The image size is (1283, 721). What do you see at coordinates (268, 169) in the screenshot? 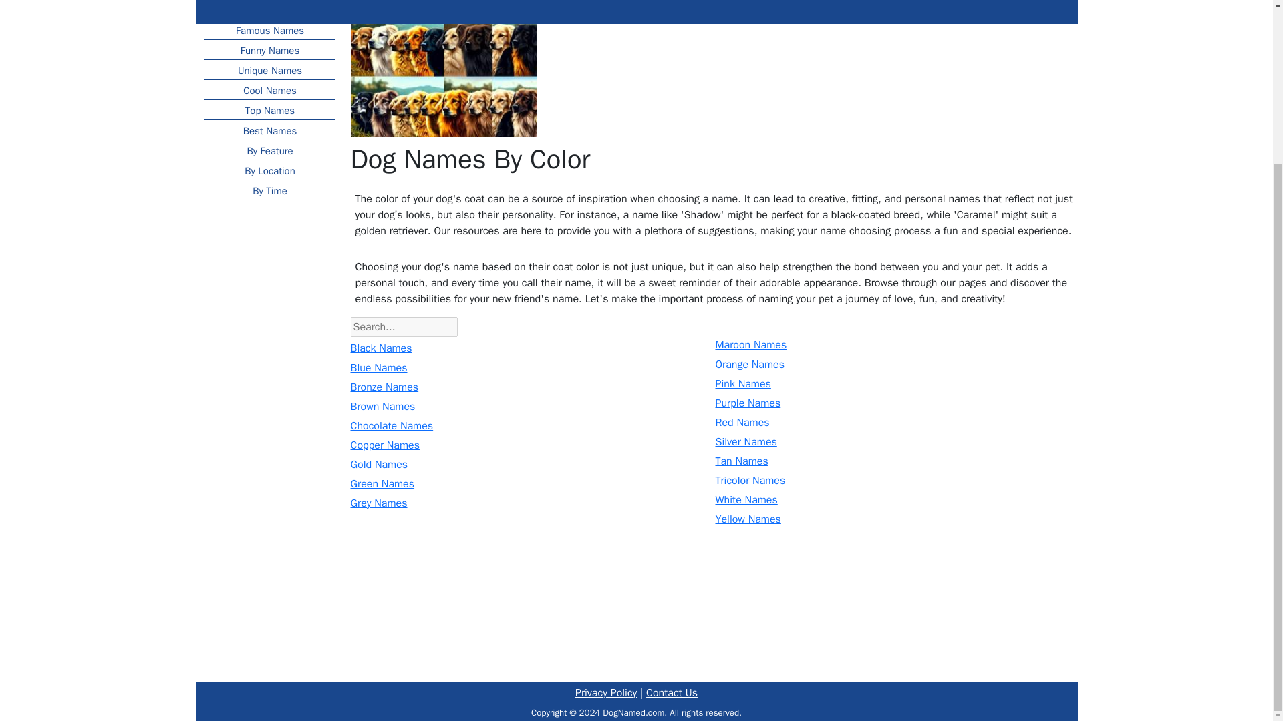
I see `By Location` at bounding box center [268, 169].